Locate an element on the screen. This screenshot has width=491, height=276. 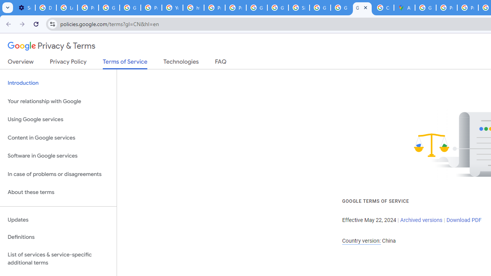
Definitions is located at coordinates (58, 237).